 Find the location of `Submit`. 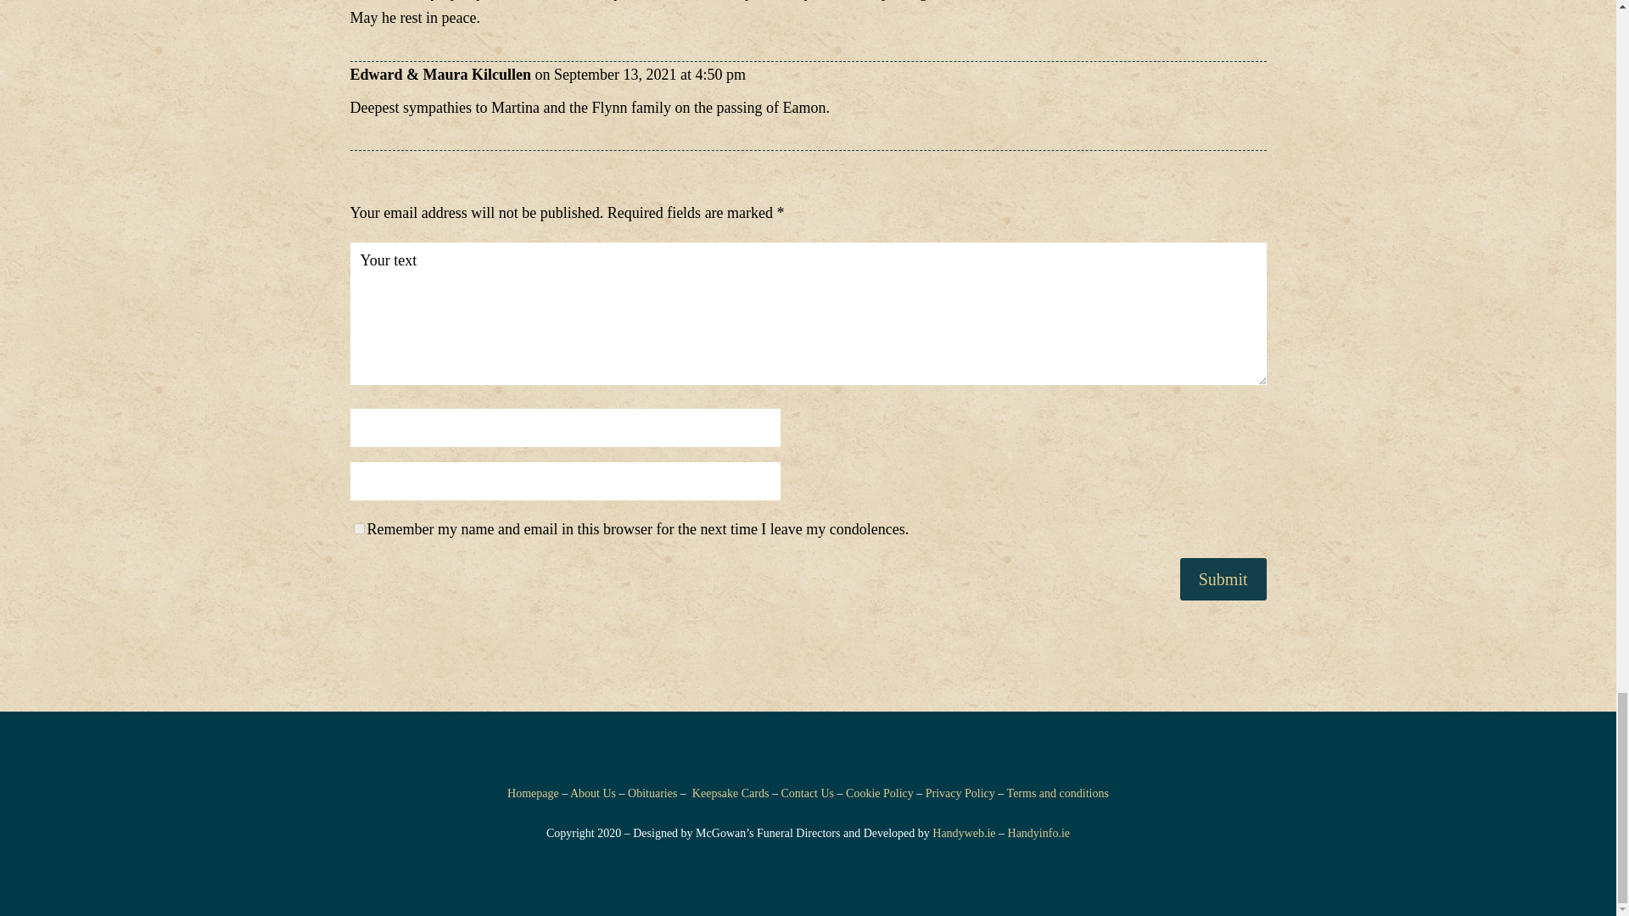

Submit is located at coordinates (1223, 578).